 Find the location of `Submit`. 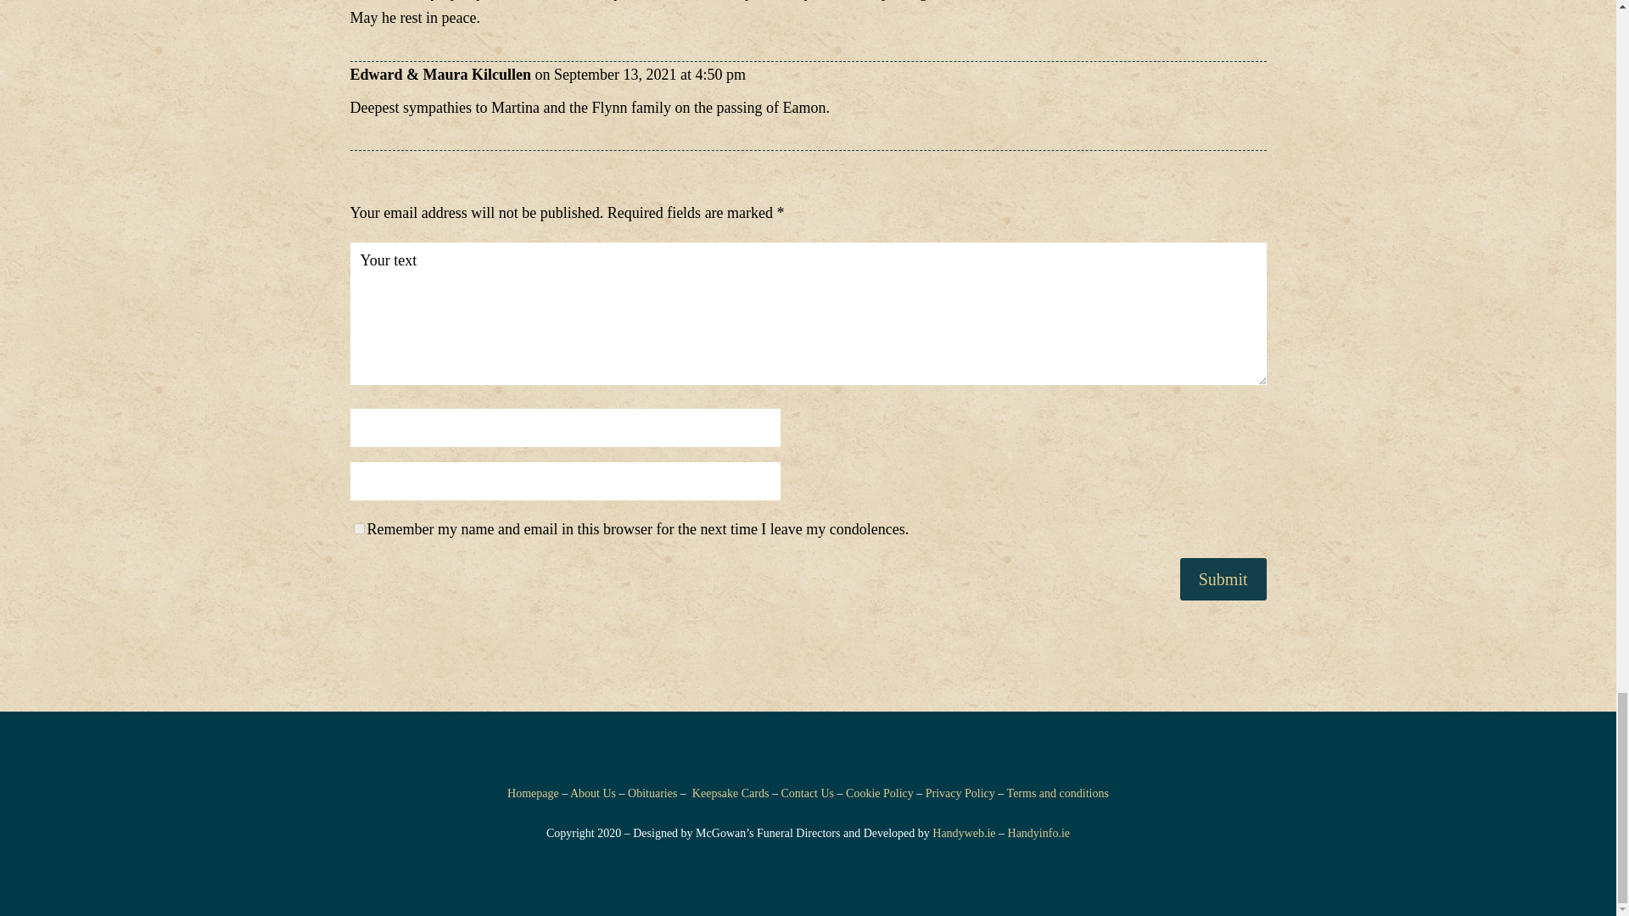

Submit is located at coordinates (1223, 578).